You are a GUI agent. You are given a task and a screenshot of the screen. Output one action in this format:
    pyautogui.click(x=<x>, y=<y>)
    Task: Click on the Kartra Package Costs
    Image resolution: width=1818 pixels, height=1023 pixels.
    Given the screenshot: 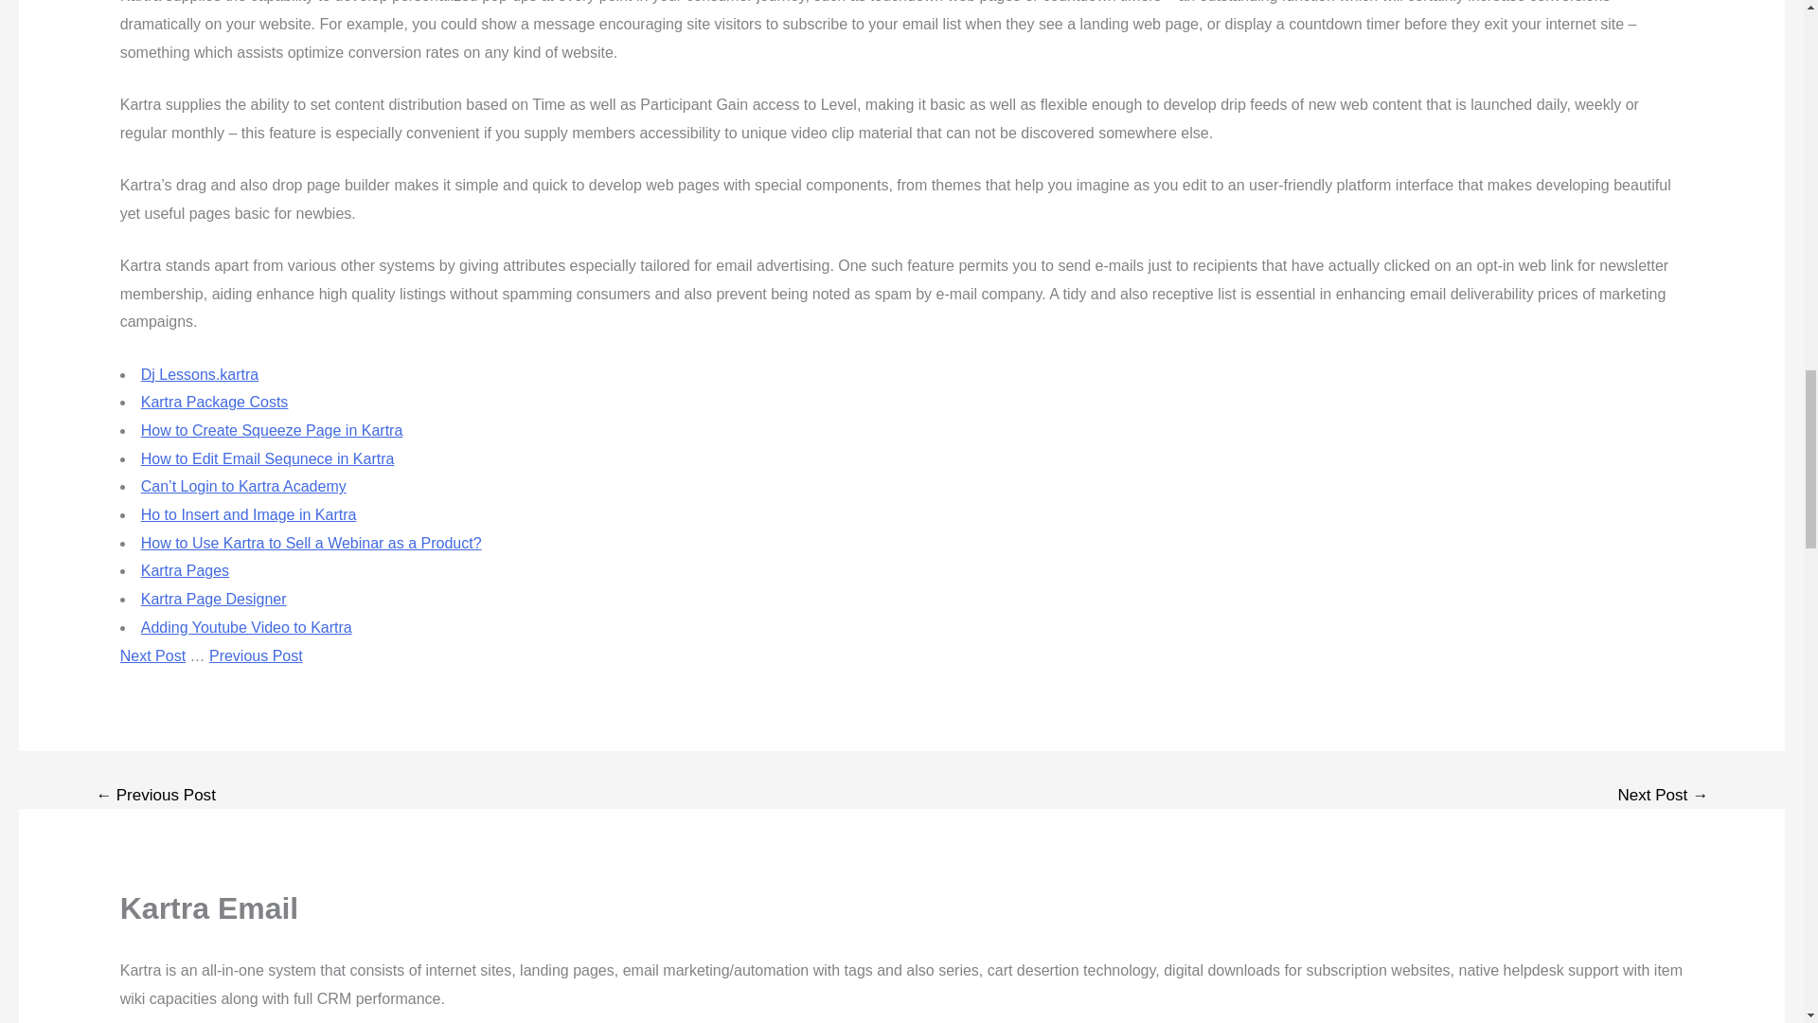 What is the action you would take?
    pyautogui.click(x=215, y=402)
    